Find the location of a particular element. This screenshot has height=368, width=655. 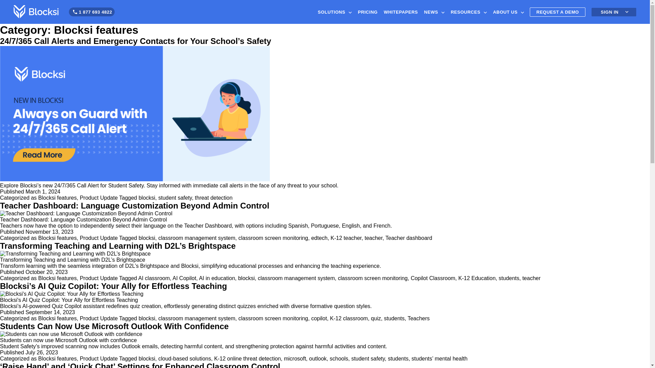

1 877 693 4822 is located at coordinates (95, 12).